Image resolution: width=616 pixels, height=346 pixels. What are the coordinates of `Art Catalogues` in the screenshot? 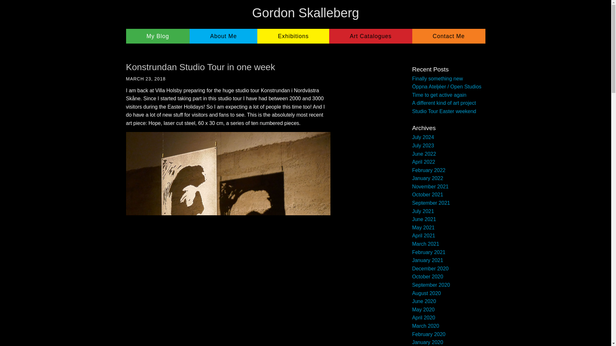 It's located at (370, 36).